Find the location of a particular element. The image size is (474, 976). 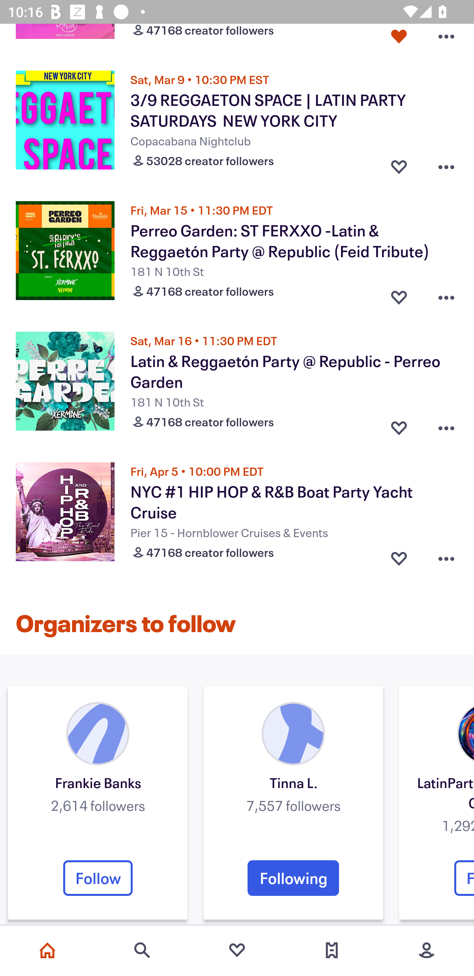

Search events is located at coordinates (142, 950).